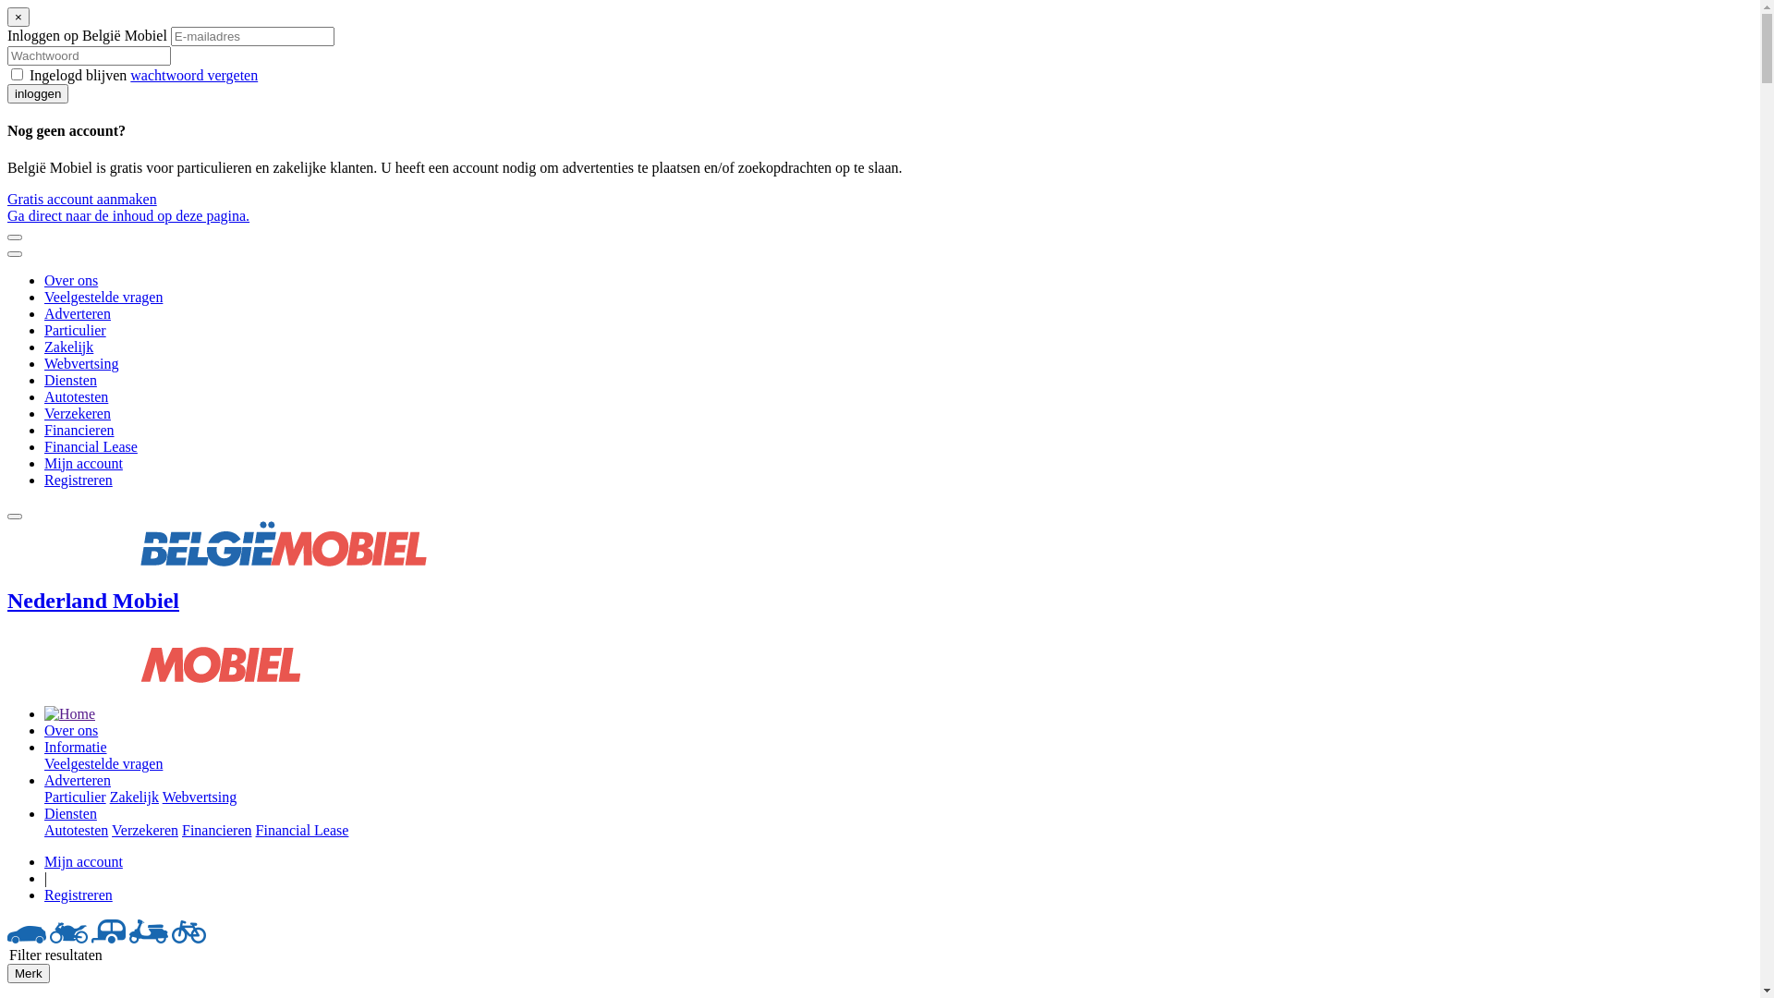  I want to click on Over ons, so click(71, 730).